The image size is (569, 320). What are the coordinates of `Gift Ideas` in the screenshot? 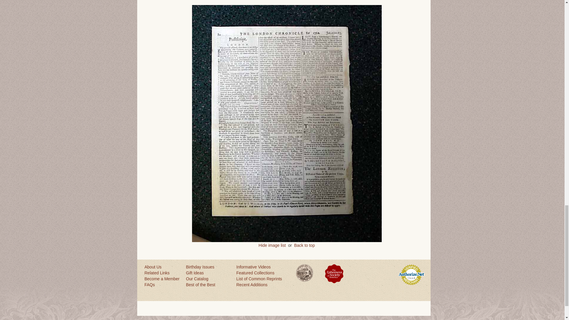 It's located at (208, 273).